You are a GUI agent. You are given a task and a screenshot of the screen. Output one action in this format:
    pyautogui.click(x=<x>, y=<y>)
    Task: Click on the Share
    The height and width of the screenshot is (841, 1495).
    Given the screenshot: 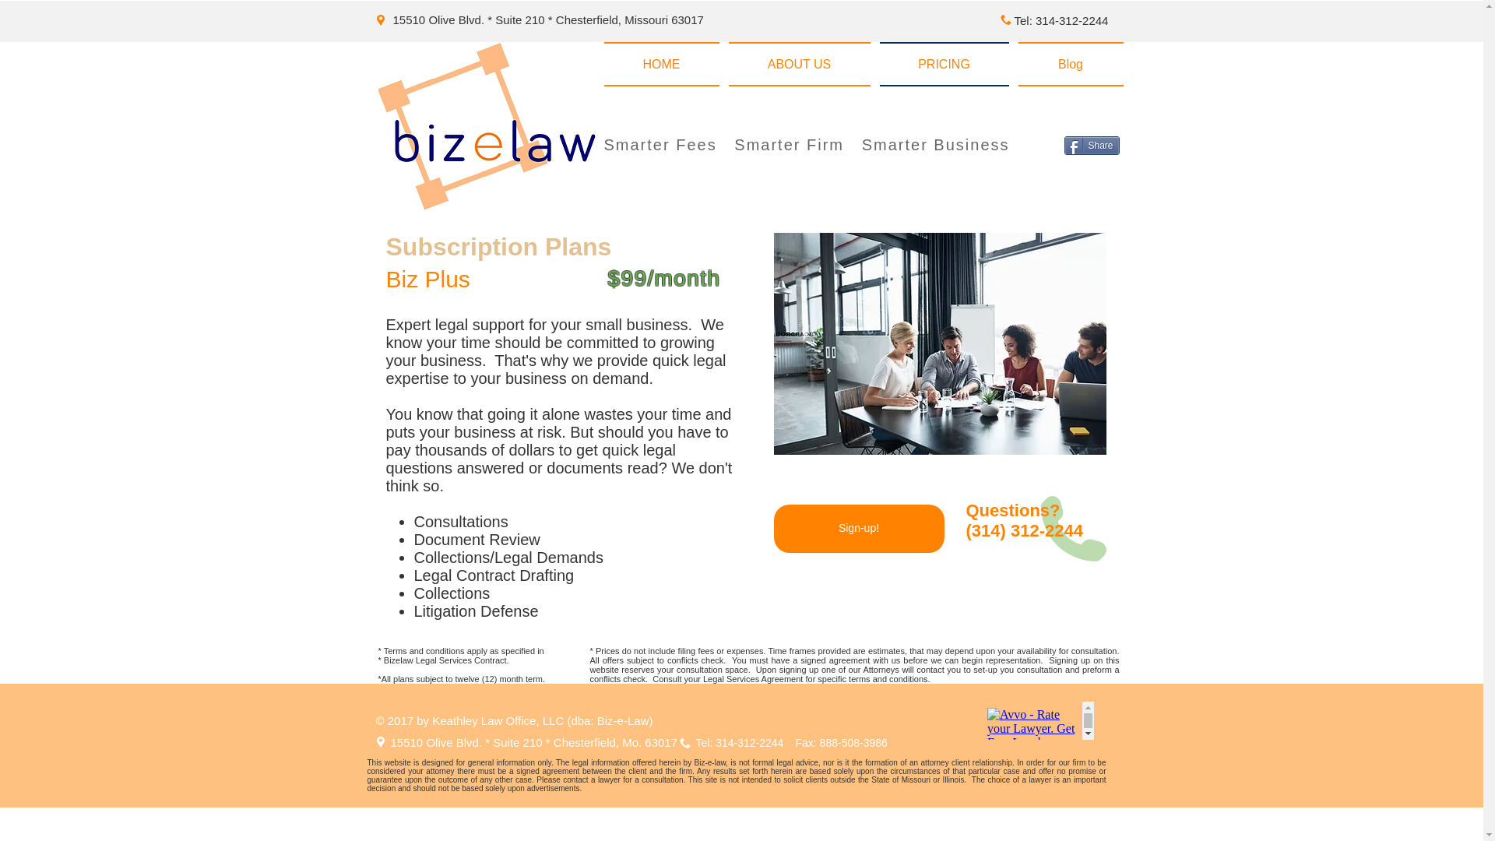 What is the action you would take?
    pyautogui.click(x=1090, y=145)
    